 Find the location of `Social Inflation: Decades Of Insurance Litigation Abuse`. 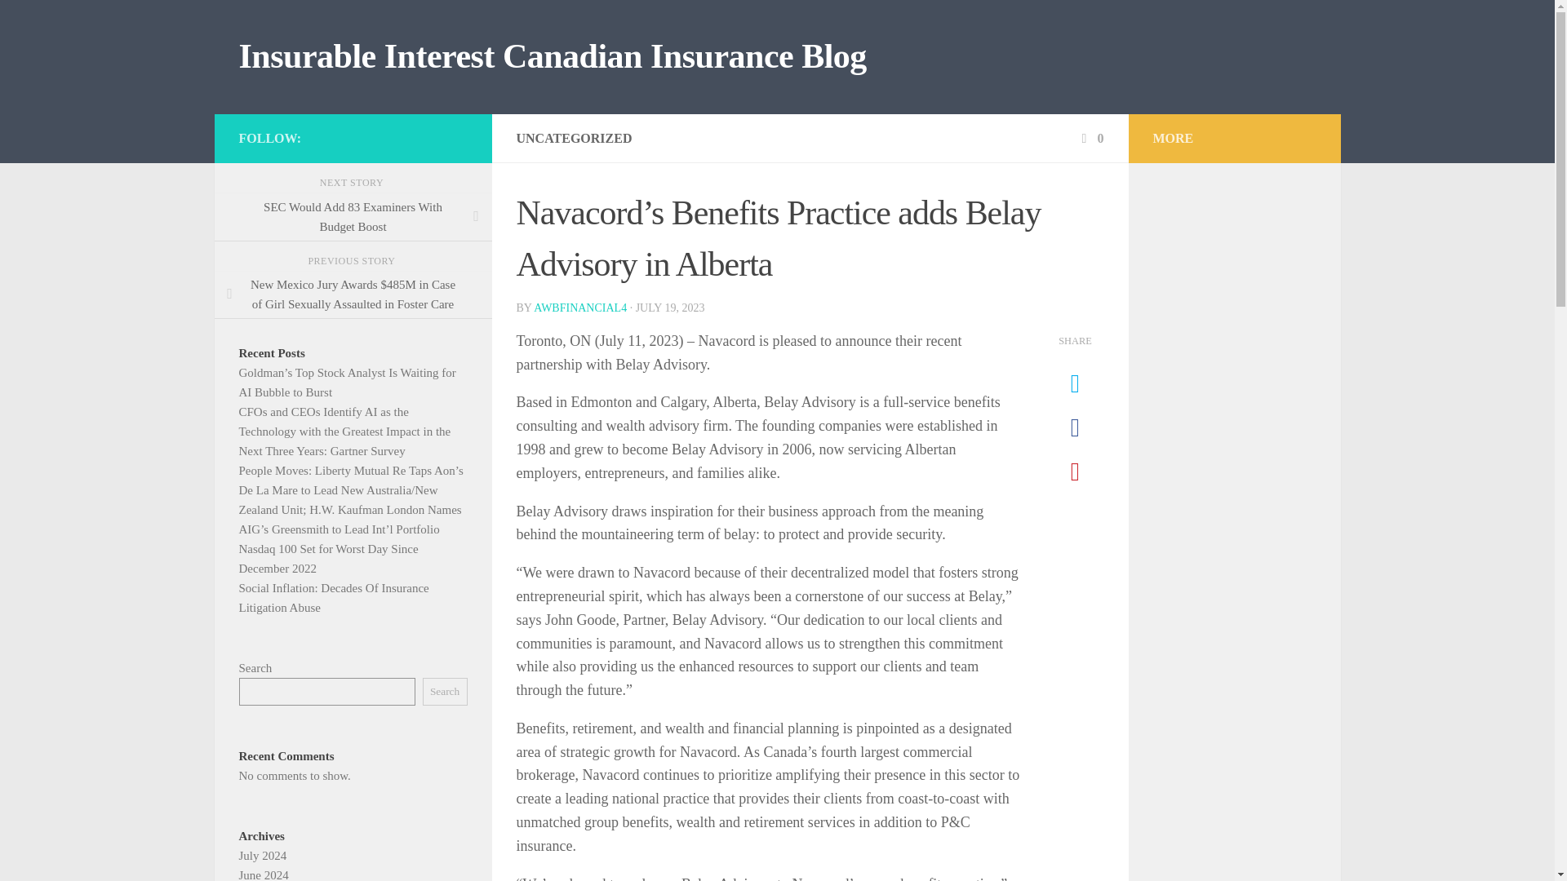

Social Inflation: Decades Of Insurance Litigation Abuse is located at coordinates (333, 597).